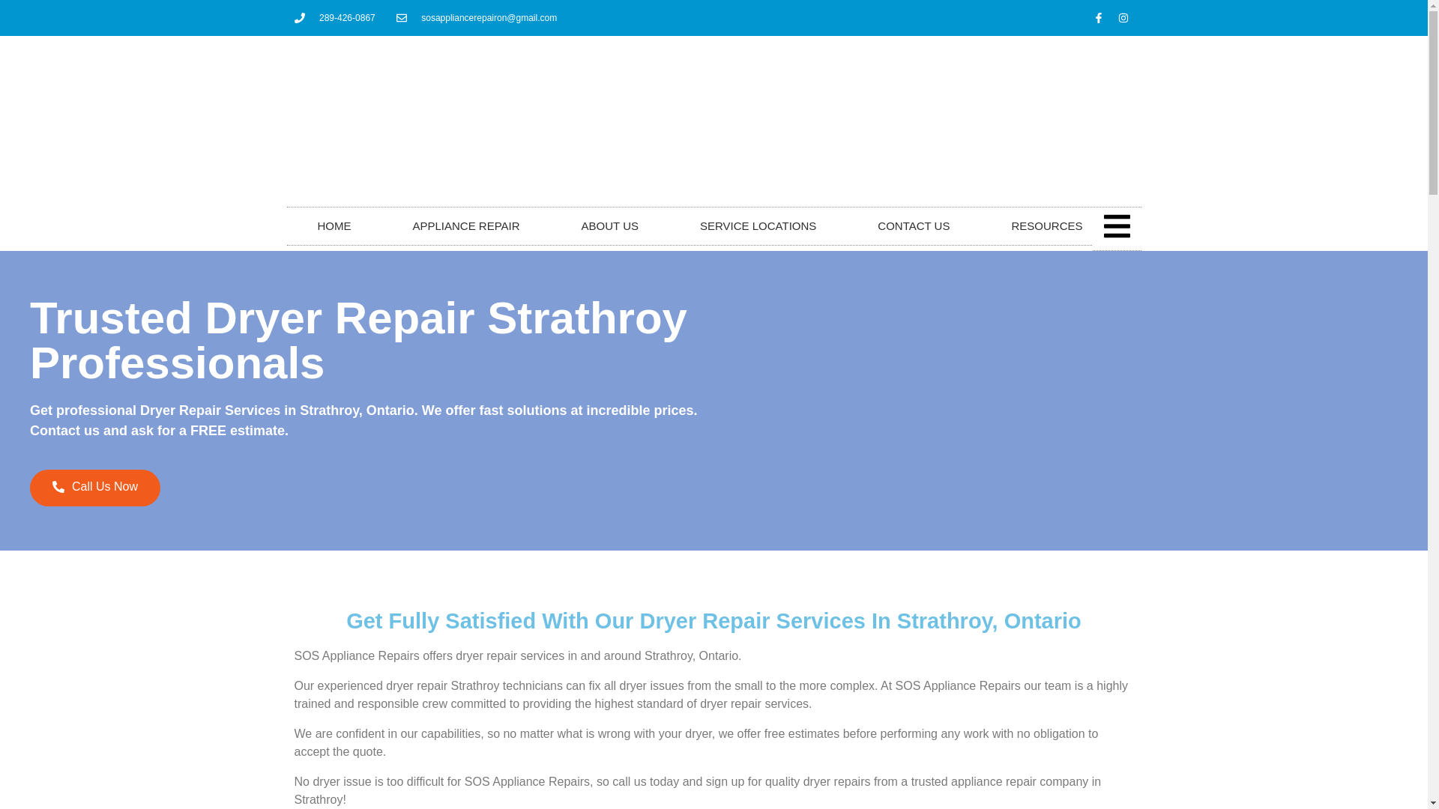 Image resolution: width=1439 pixels, height=809 pixels. What do you see at coordinates (466, 226) in the screenshot?
I see `APPLIANCE REPAIR` at bounding box center [466, 226].